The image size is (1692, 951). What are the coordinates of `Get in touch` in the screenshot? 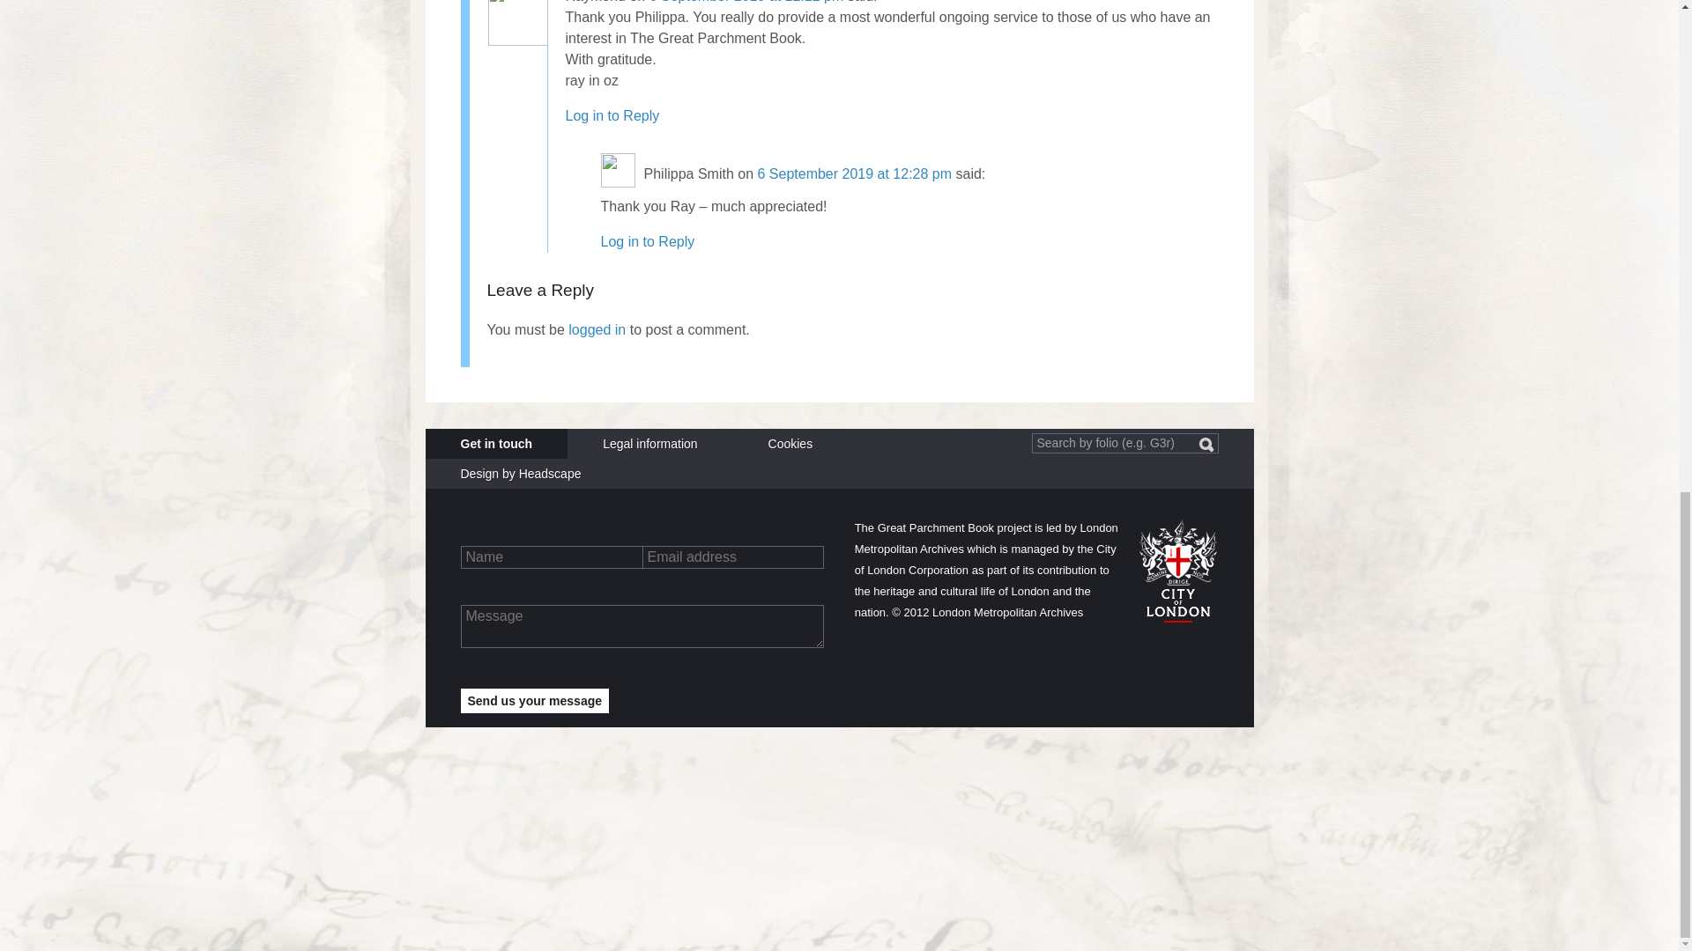 It's located at (495, 444).